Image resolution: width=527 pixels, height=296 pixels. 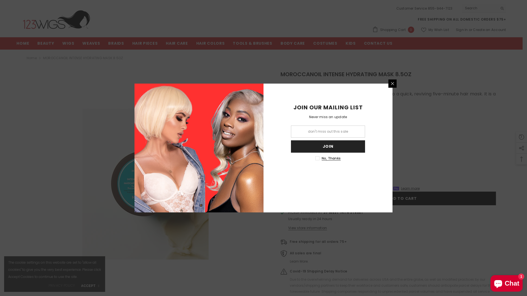 I want to click on View store information, so click(x=307, y=228).